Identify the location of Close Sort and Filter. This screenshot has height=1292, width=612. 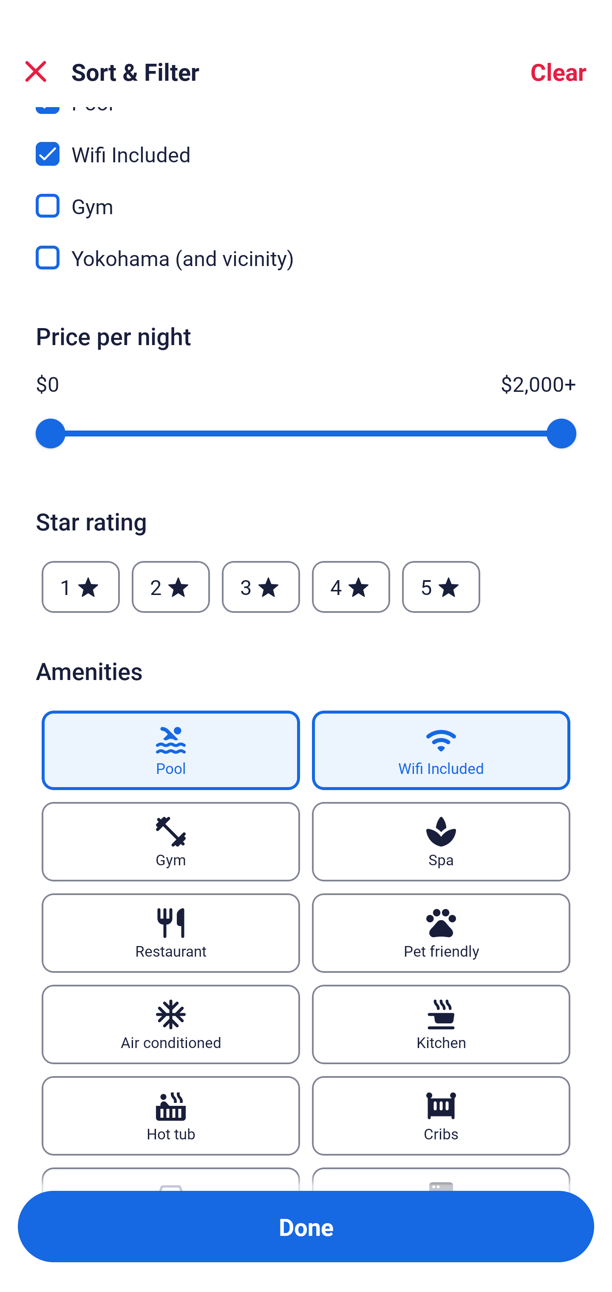
(36, 71).